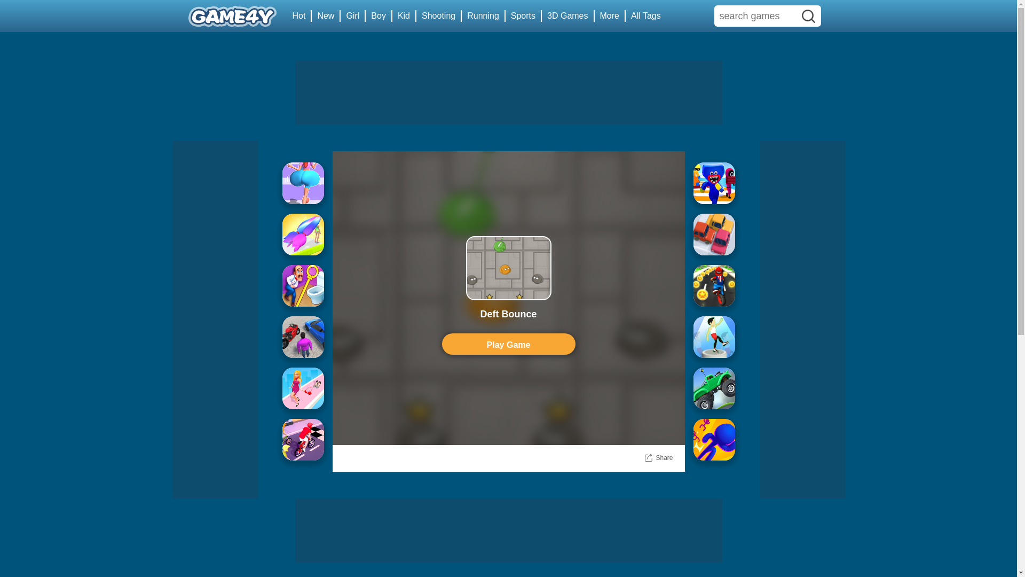 This screenshot has width=1025, height=577. Describe the element at coordinates (713, 285) in the screenshot. I see `Bike Race Rush` at that location.